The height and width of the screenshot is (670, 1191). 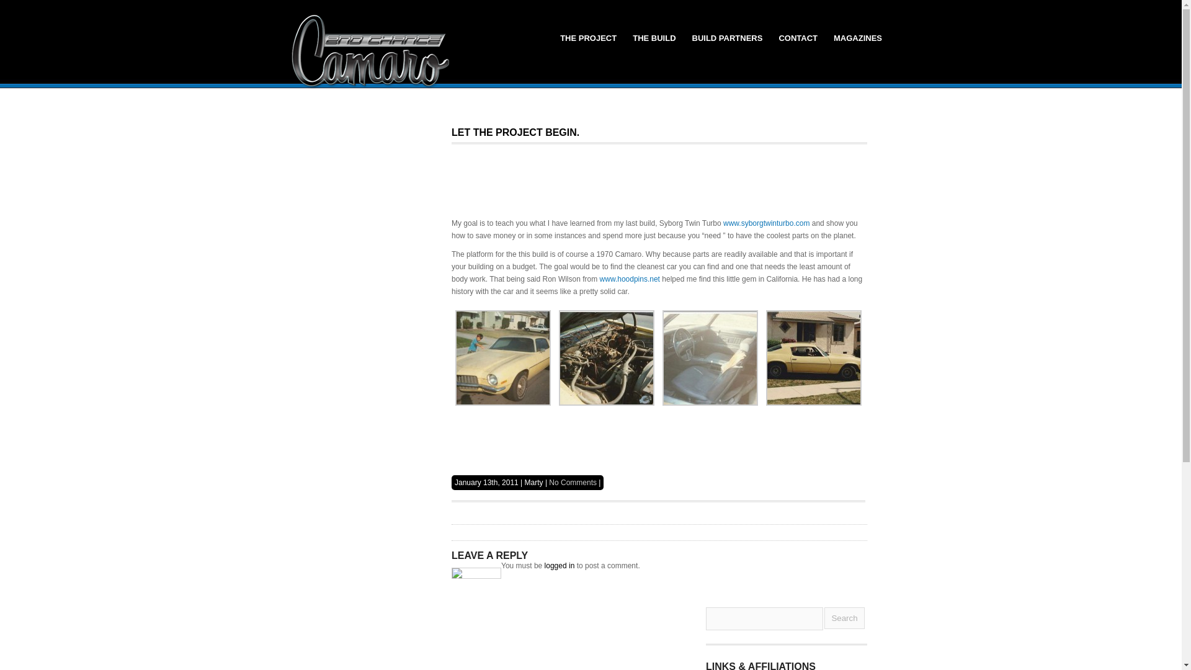 What do you see at coordinates (630, 279) in the screenshot?
I see `www.hoodpins.net` at bounding box center [630, 279].